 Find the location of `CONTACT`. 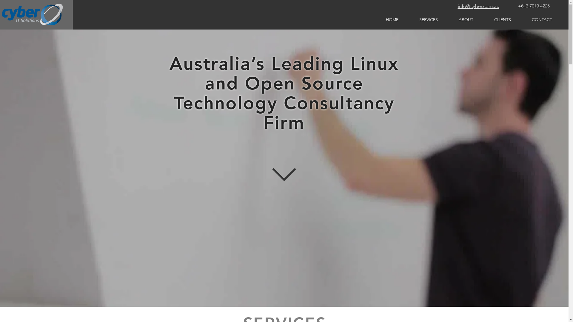

CONTACT is located at coordinates (542, 20).